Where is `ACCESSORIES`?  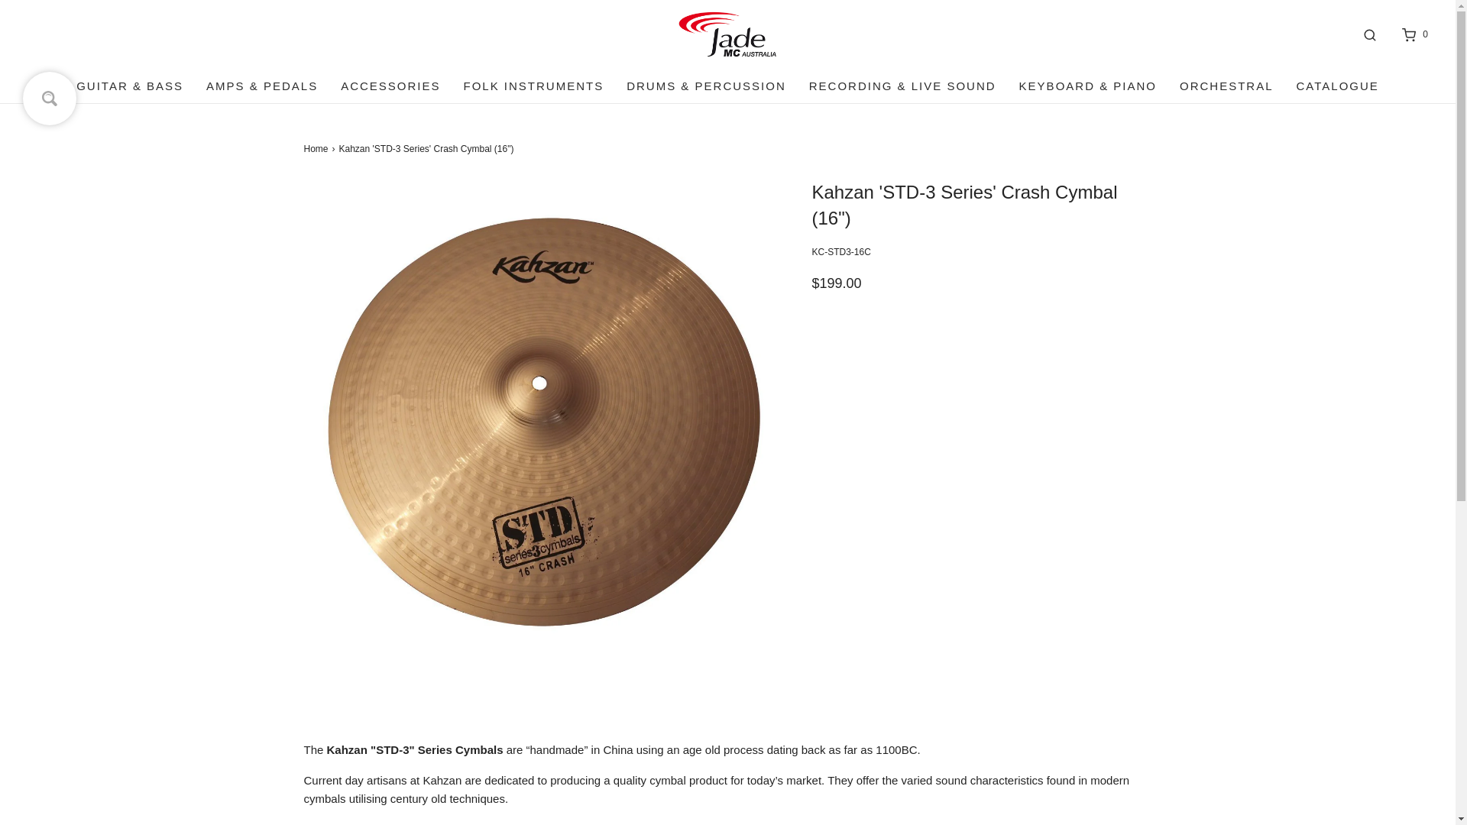 ACCESSORIES is located at coordinates (390, 86).